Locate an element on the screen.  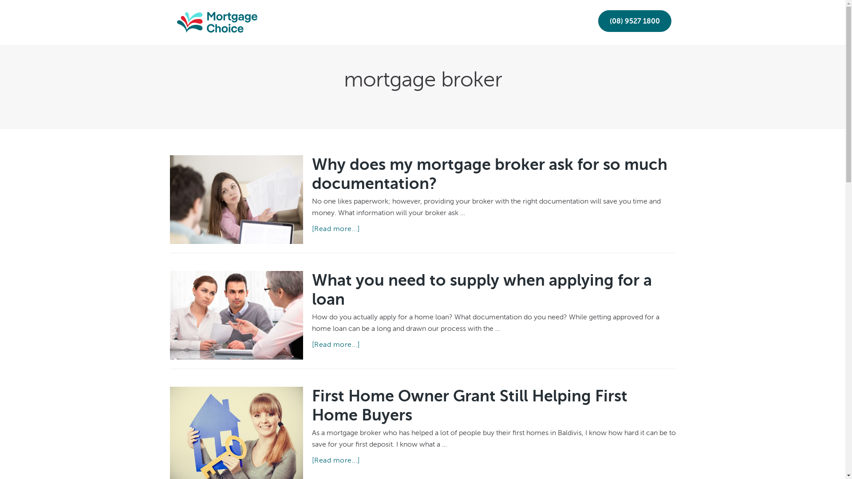
What you need to supply when applying for a loan is located at coordinates (481, 290).